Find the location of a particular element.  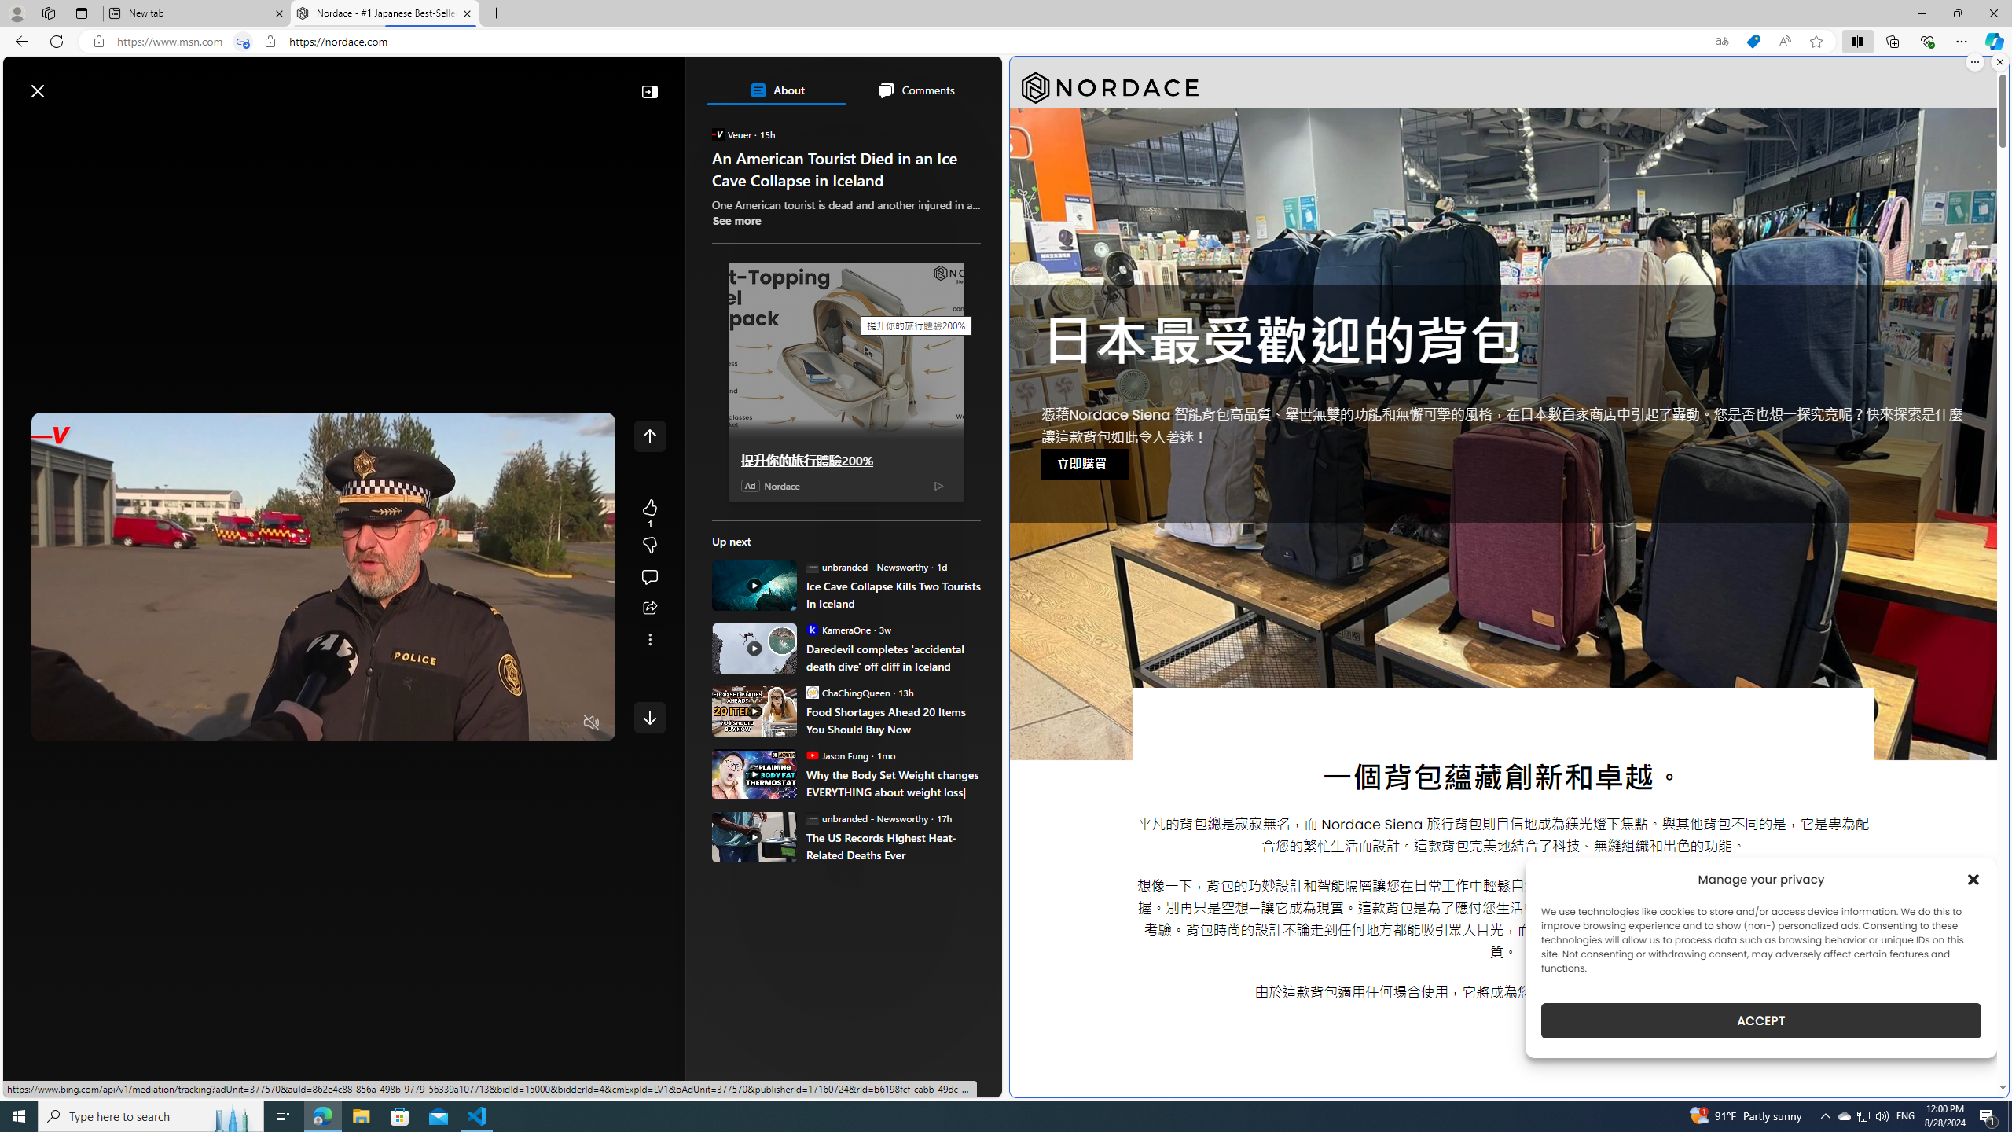

Discover is located at coordinates (65, 128).